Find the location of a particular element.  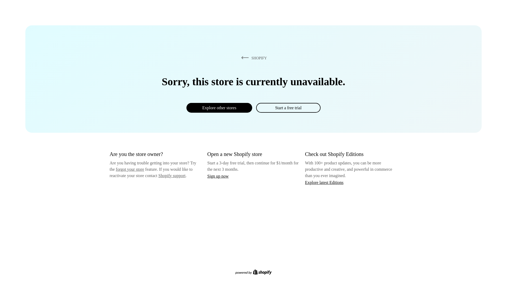

Shopify support is located at coordinates (172, 175).